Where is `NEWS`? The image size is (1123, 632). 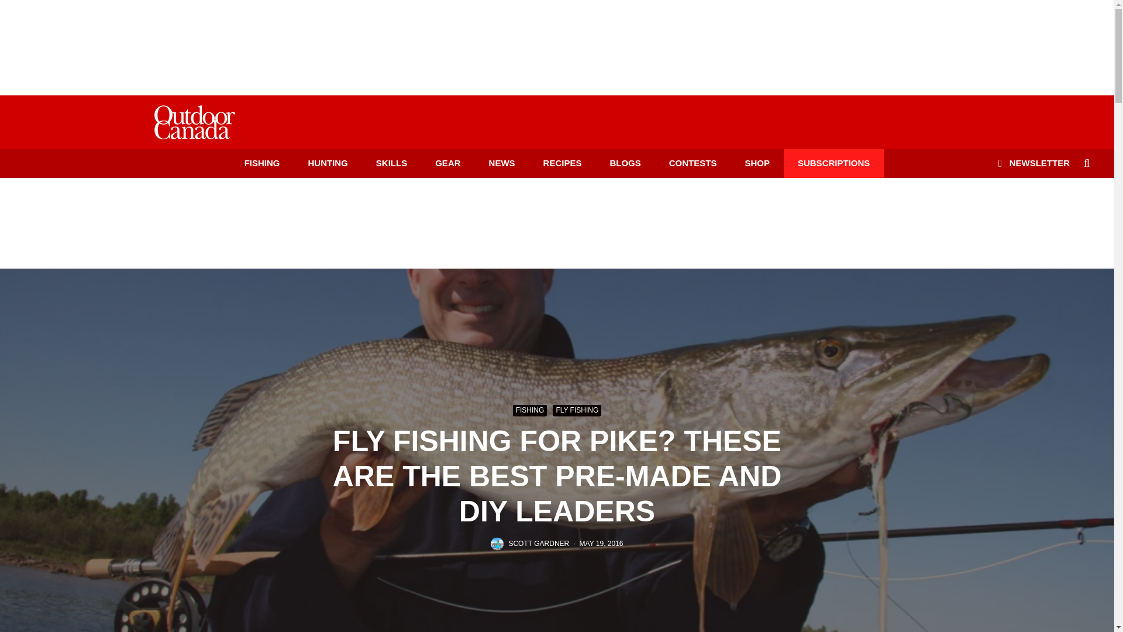
NEWS is located at coordinates (502, 163).